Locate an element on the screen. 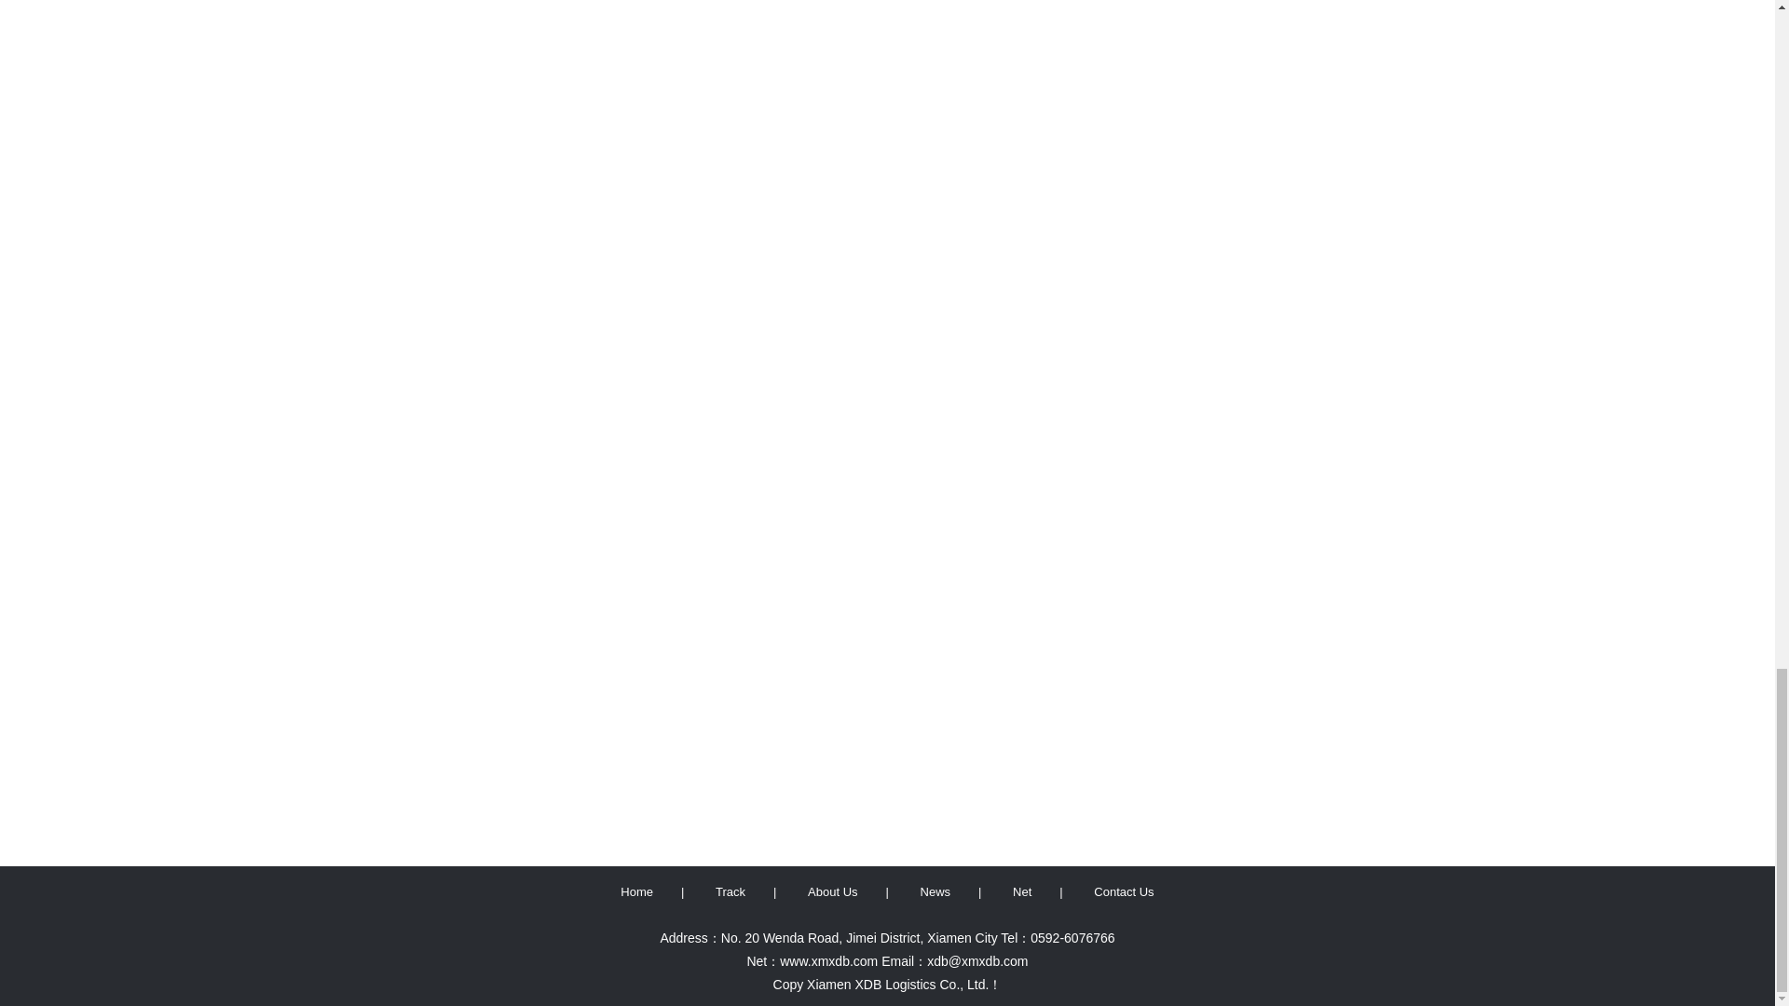 The image size is (1789, 1006). Home is located at coordinates (636, 892).